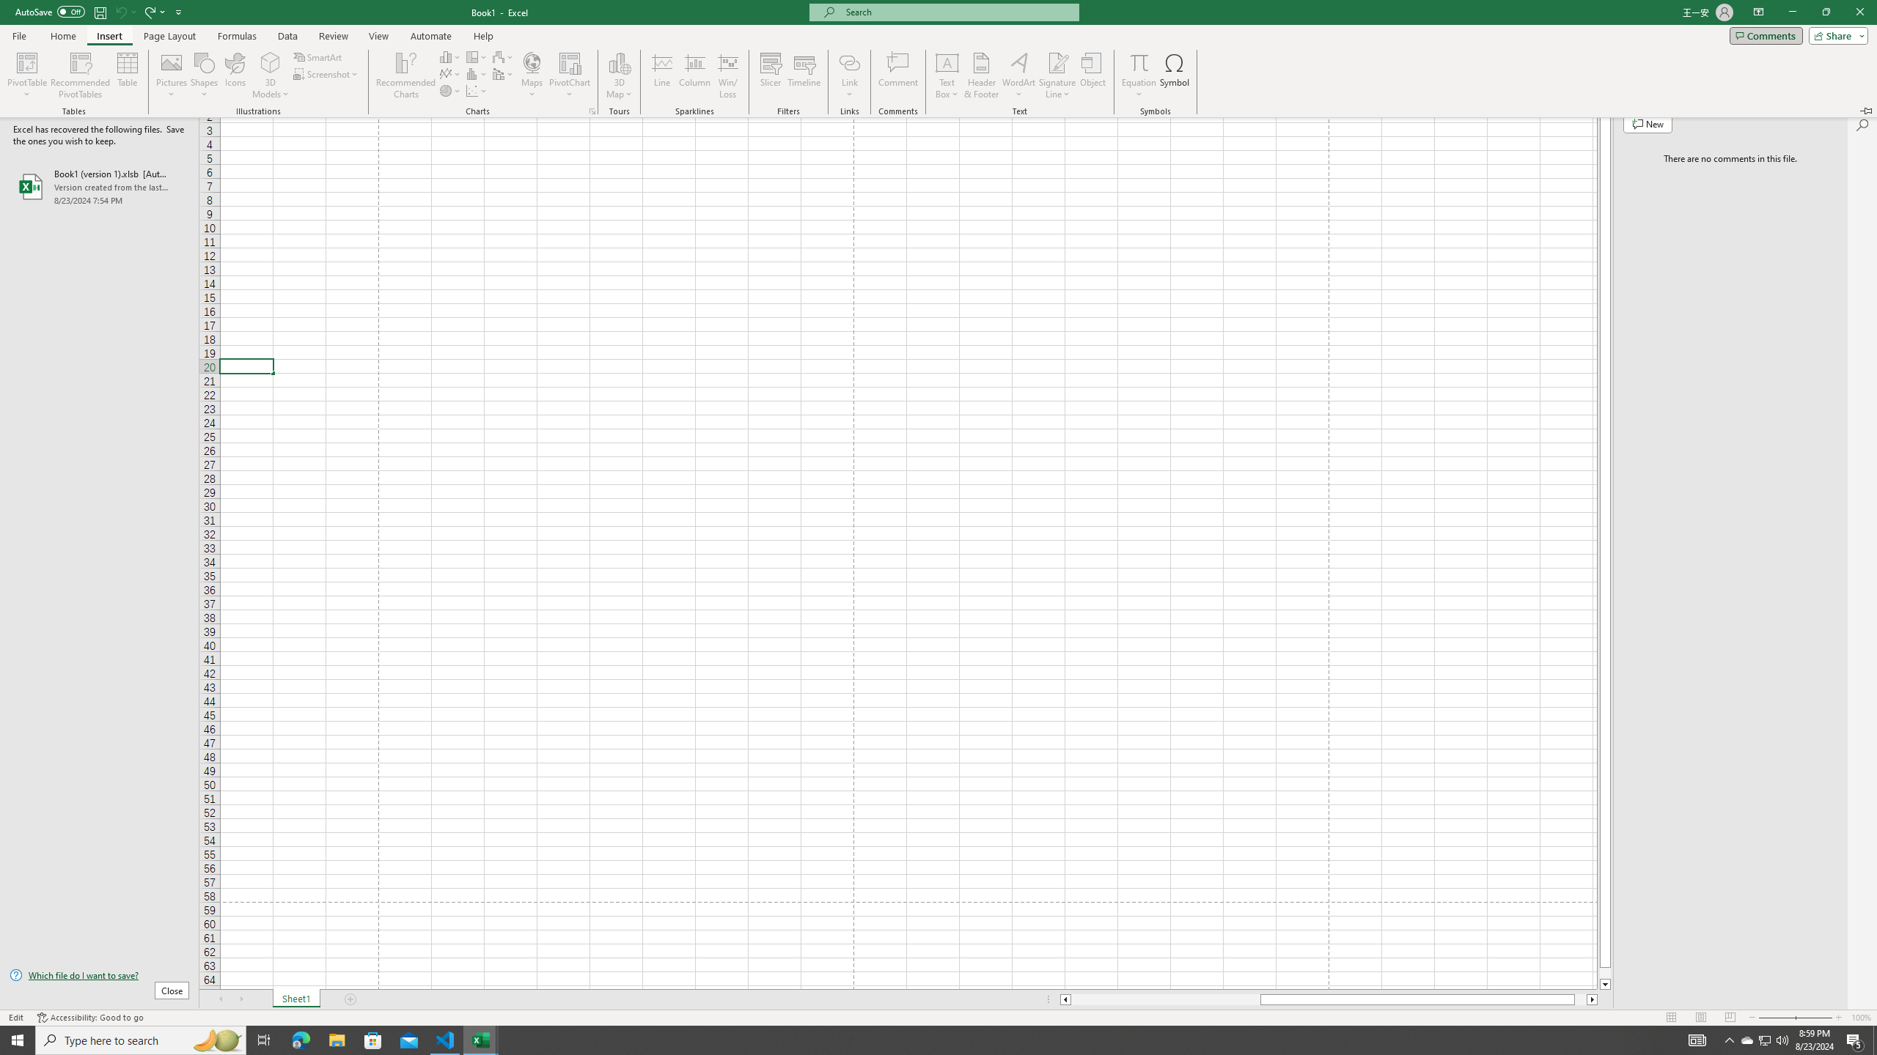 Image resolution: width=1877 pixels, height=1055 pixels. What do you see at coordinates (938, 1017) in the screenshot?
I see `Class: MsoCommandBar` at bounding box center [938, 1017].